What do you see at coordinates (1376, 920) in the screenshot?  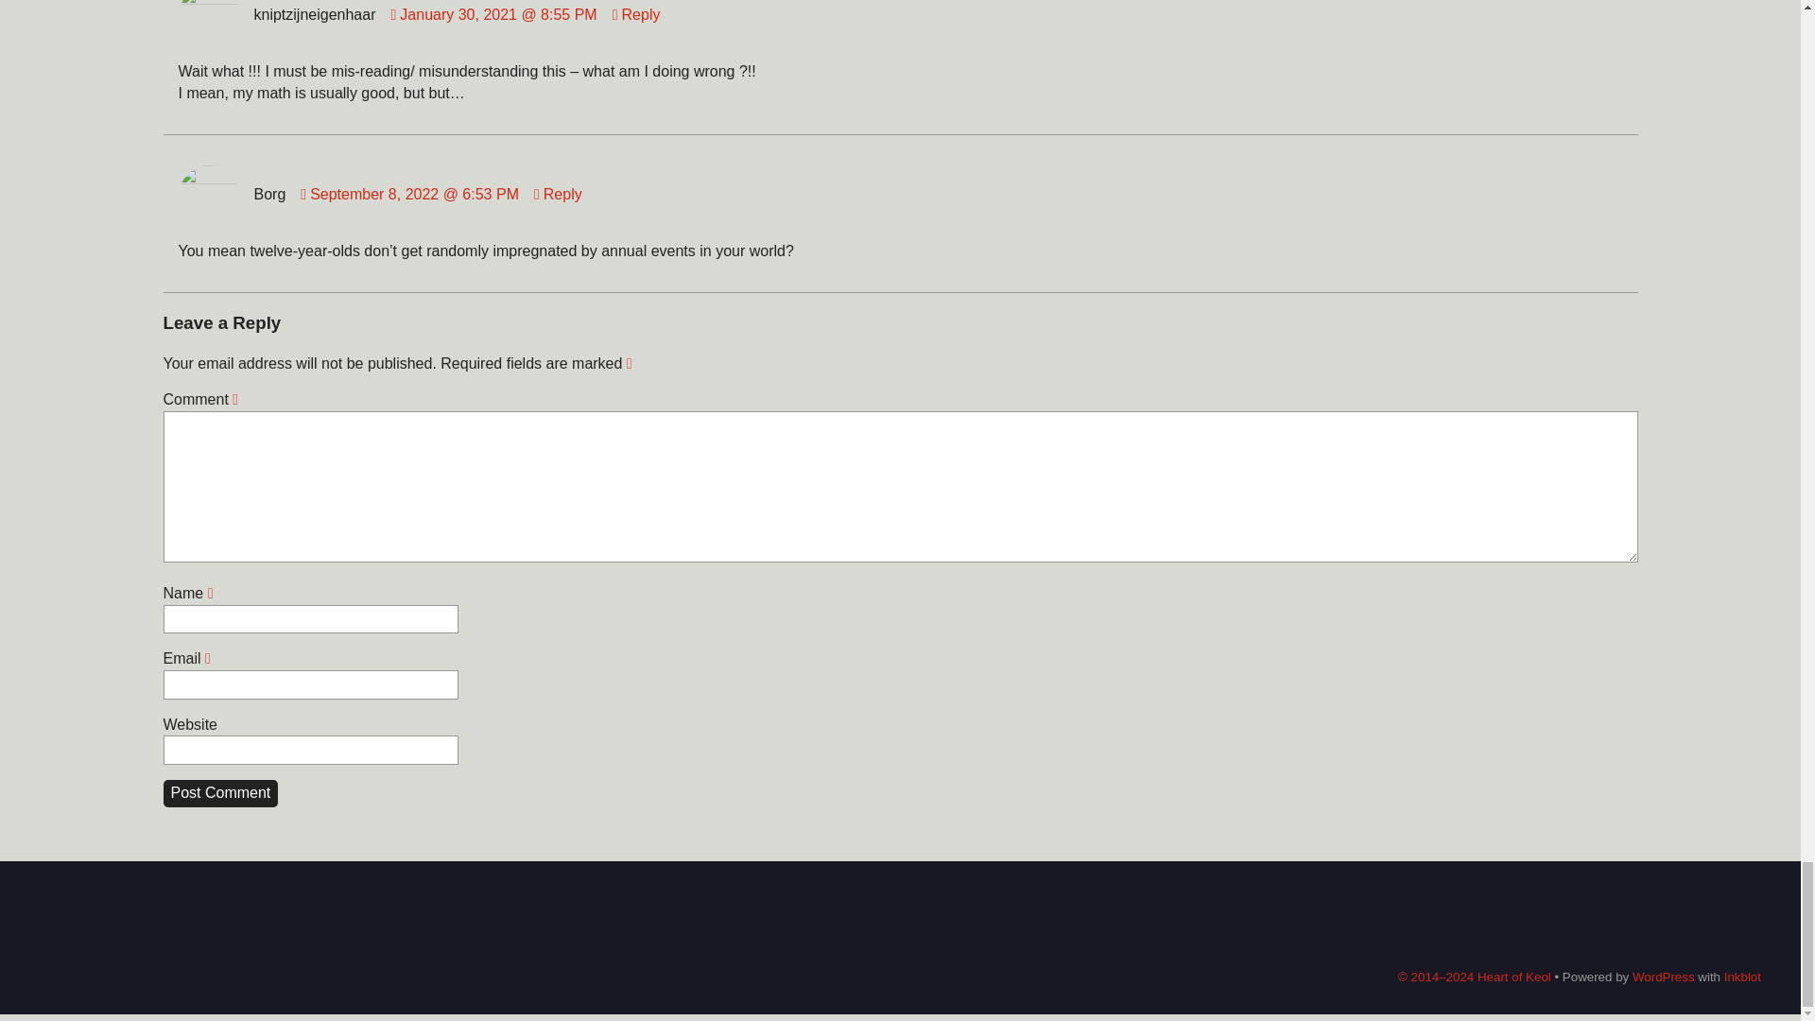 I see `Home` at bounding box center [1376, 920].